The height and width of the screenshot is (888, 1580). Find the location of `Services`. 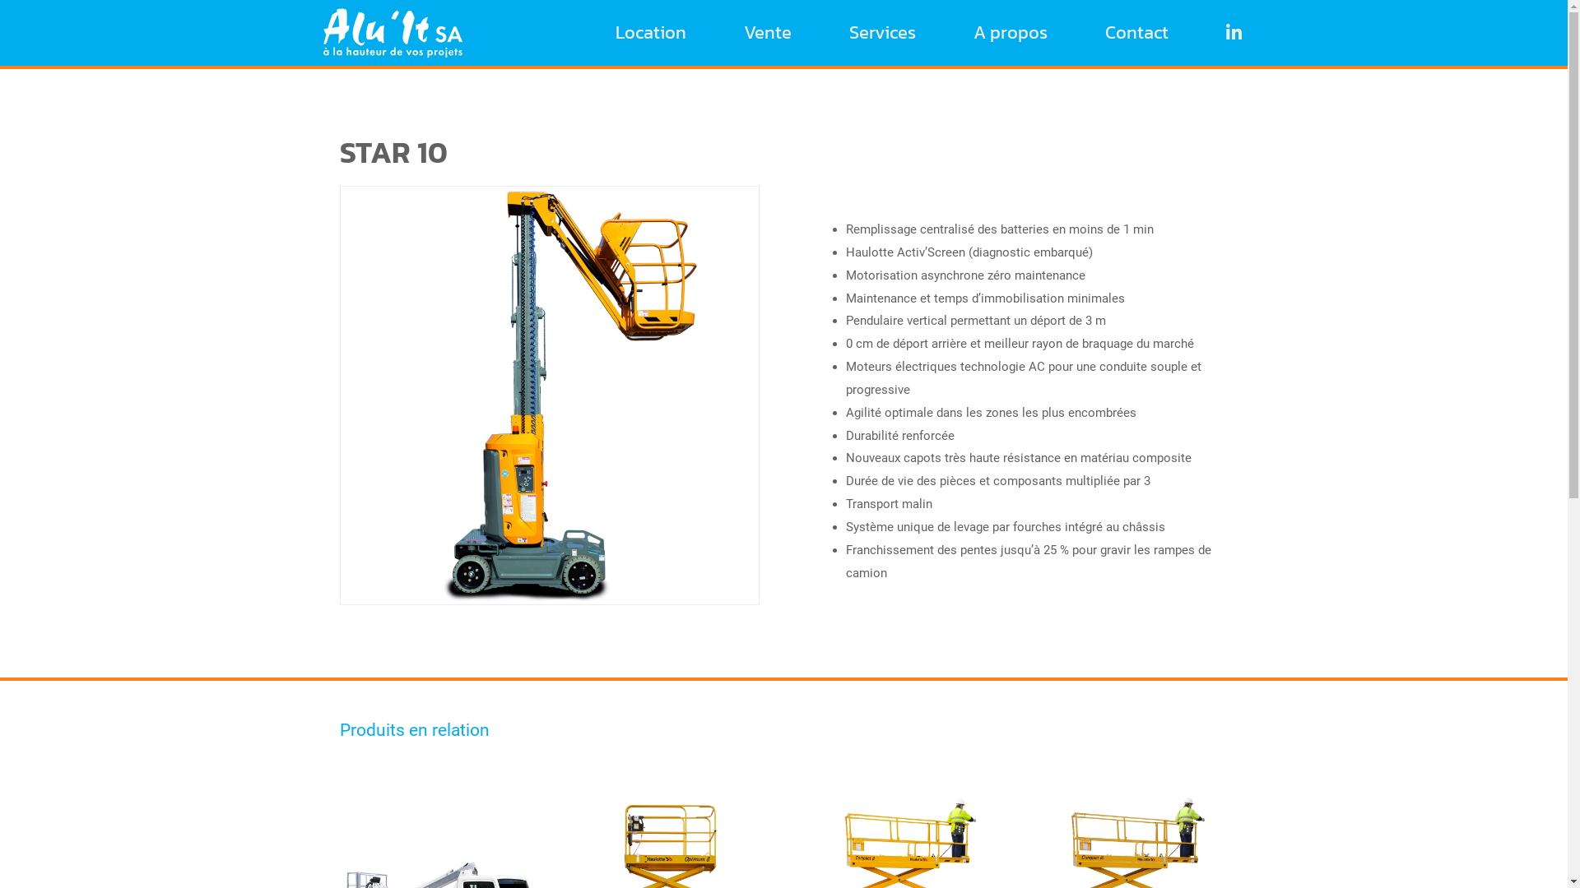

Services is located at coordinates (882, 33).